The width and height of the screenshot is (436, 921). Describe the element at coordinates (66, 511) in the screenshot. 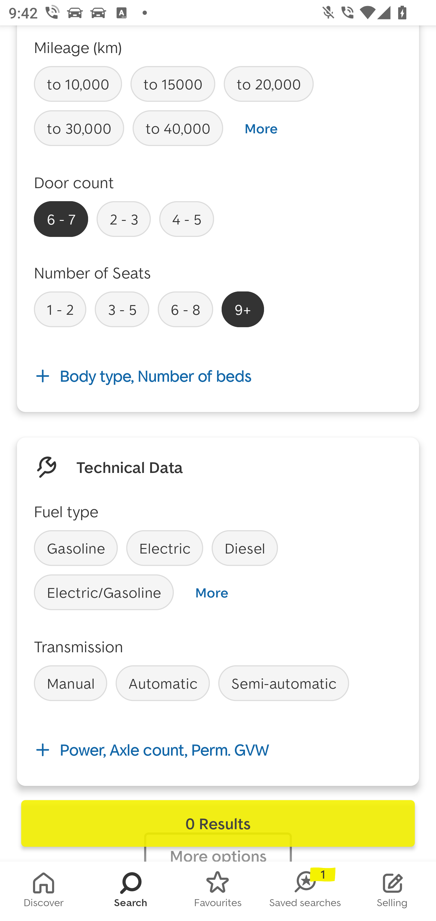

I see `Fuel type` at that location.